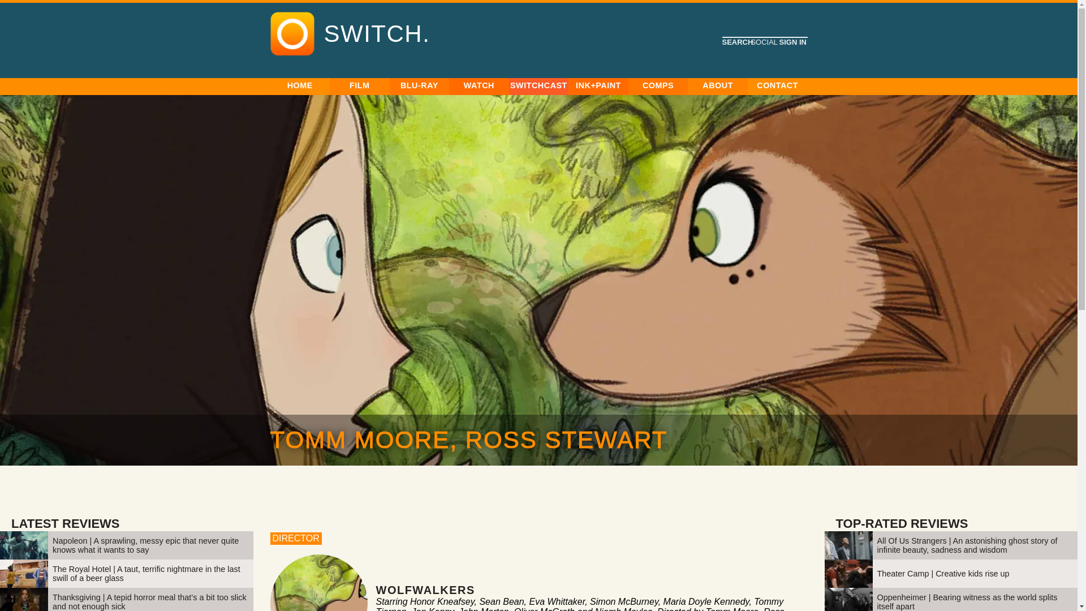 The height and width of the screenshot is (611, 1086). Describe the element at coordinates (300, 85) in the screenshot. I see `HOME` at that location.